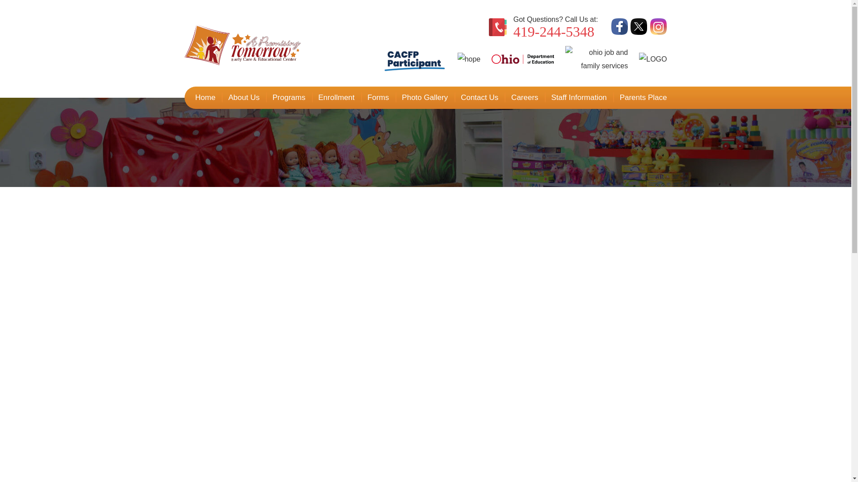 Image resolution: width=858 pixels, height=482 pixels. What do you see at coordinates (525, 98) in the screenshot?
I see `Careers` at bounding box center [525, 98].